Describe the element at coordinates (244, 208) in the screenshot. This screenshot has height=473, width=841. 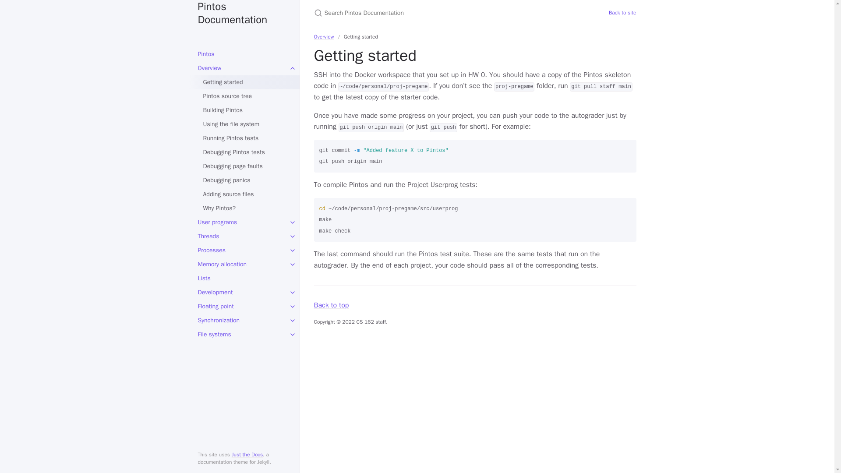
I see `Why Pintos?` at that location.